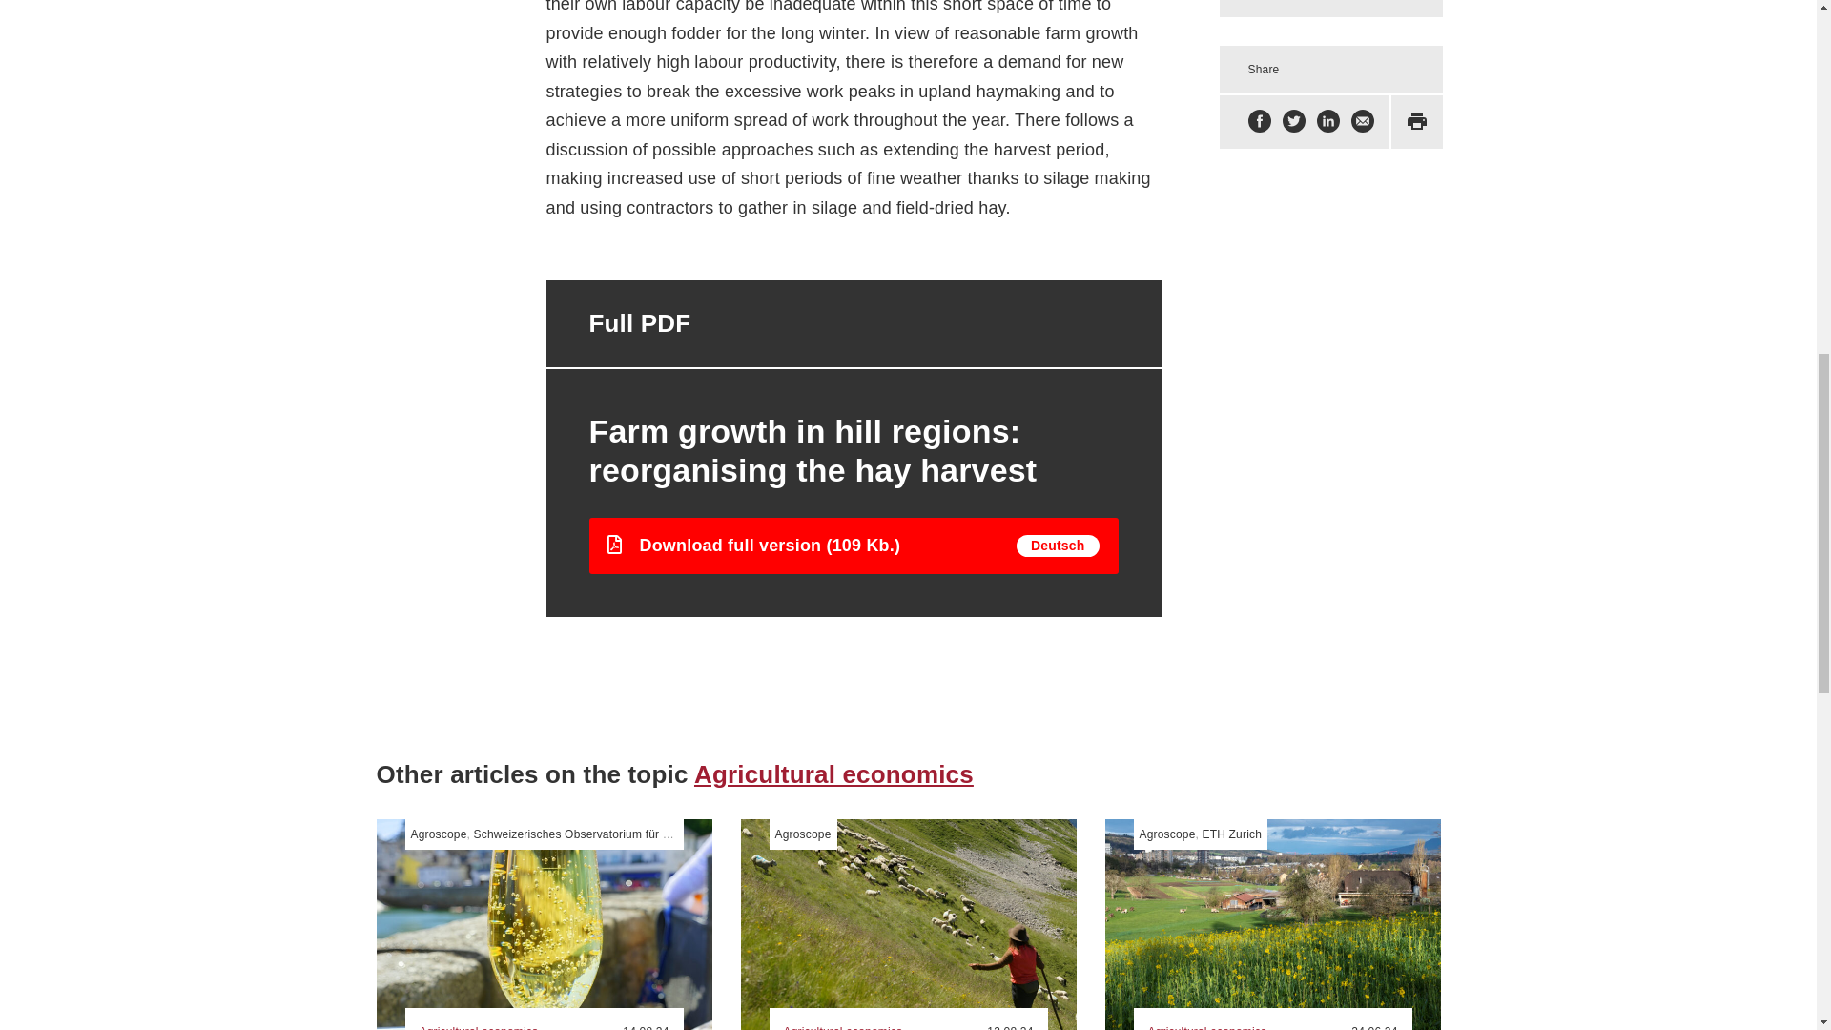 The height and width of the screenshot is (1030, 1831). Describe the element at coordinates (481, 1026) in the screenshot. I see `Read articles from the Agricultural economics category` at that location.